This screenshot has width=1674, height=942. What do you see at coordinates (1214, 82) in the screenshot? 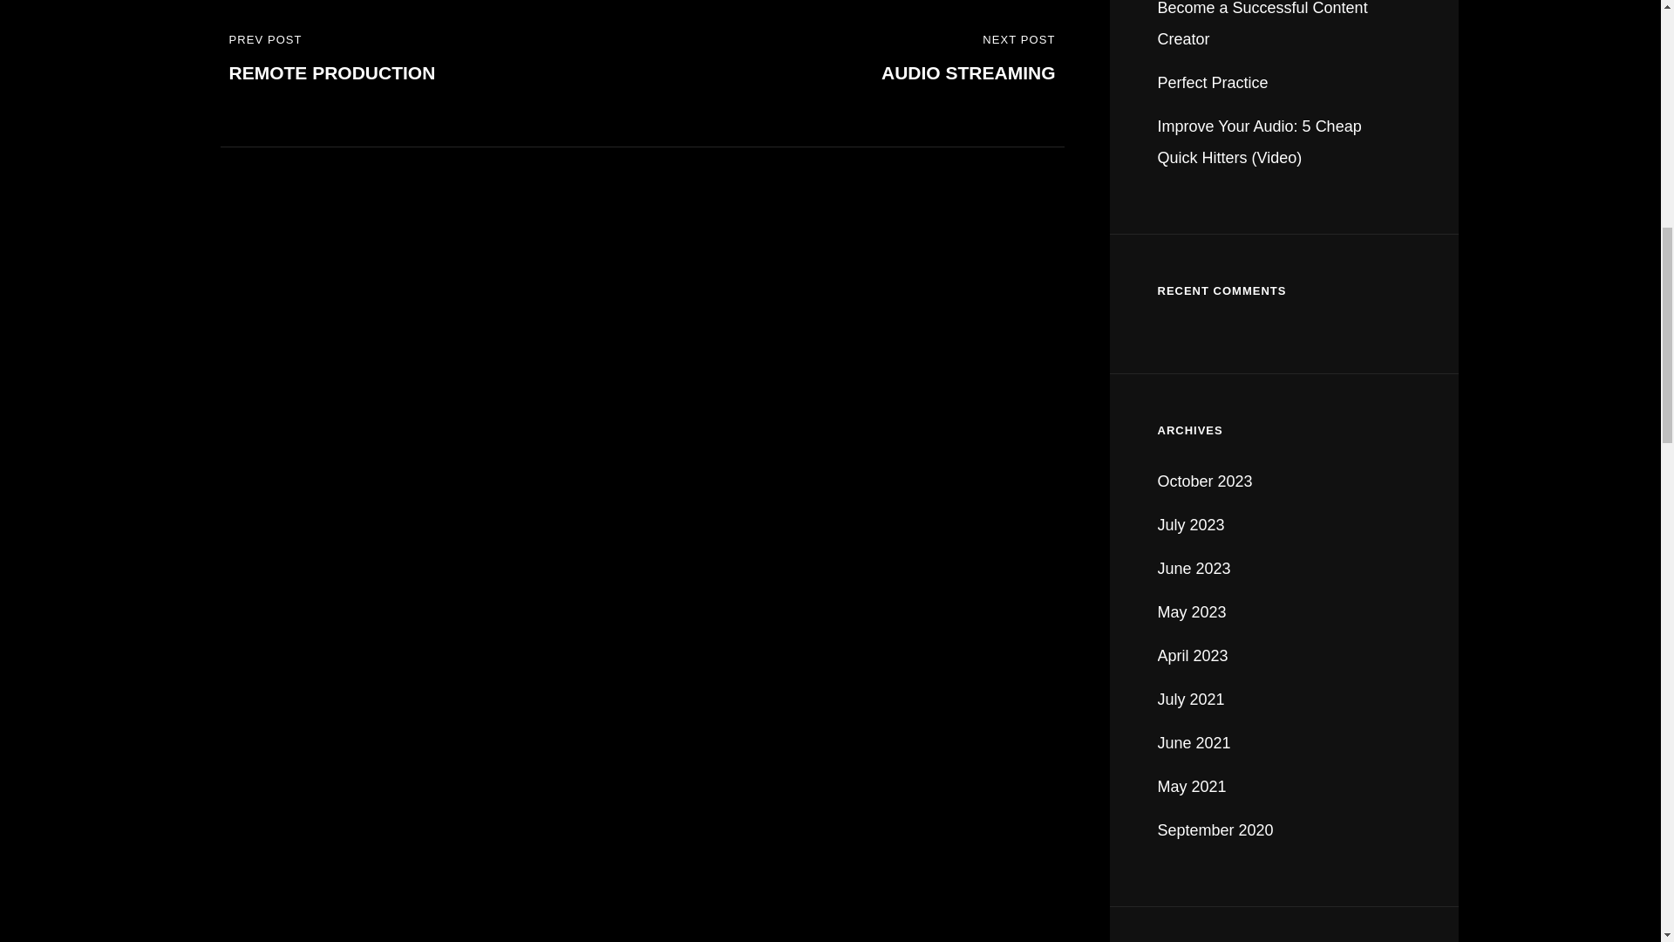
I see `September 2020` at bounding box center [1214, 82].